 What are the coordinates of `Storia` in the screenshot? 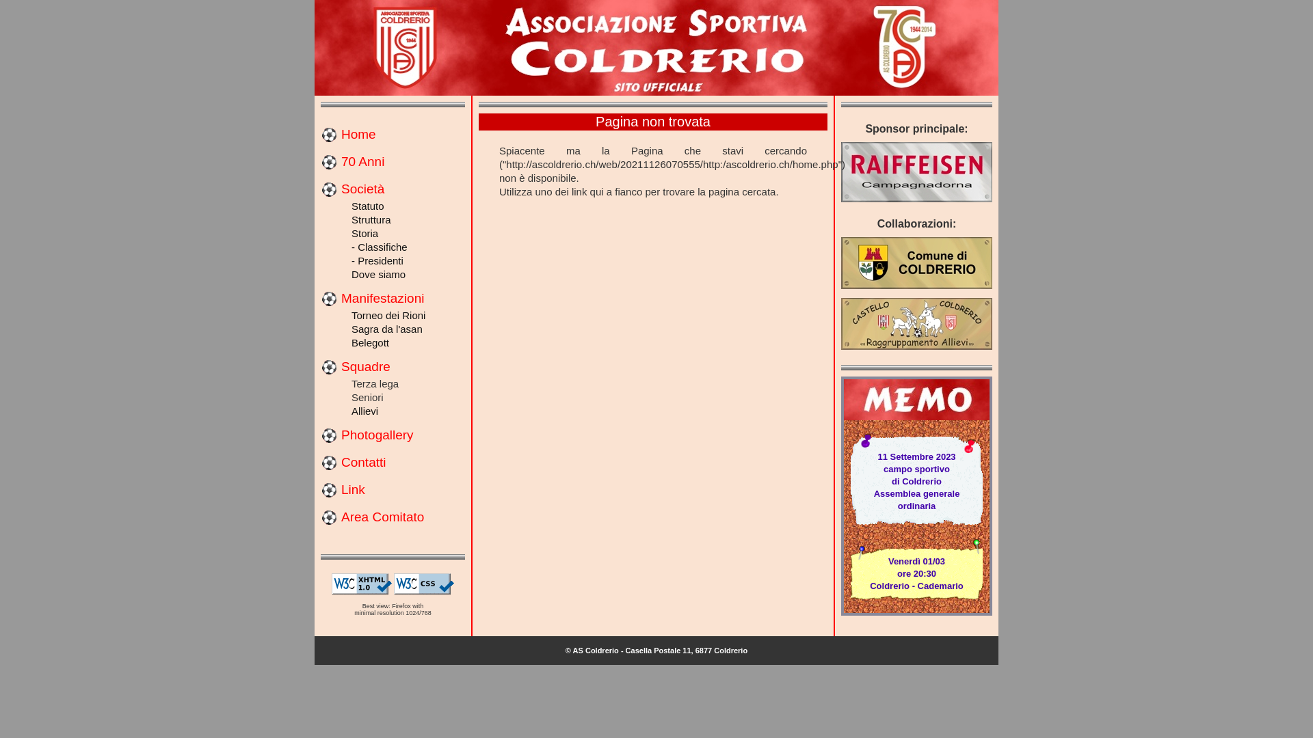 It's located at (365, 234).